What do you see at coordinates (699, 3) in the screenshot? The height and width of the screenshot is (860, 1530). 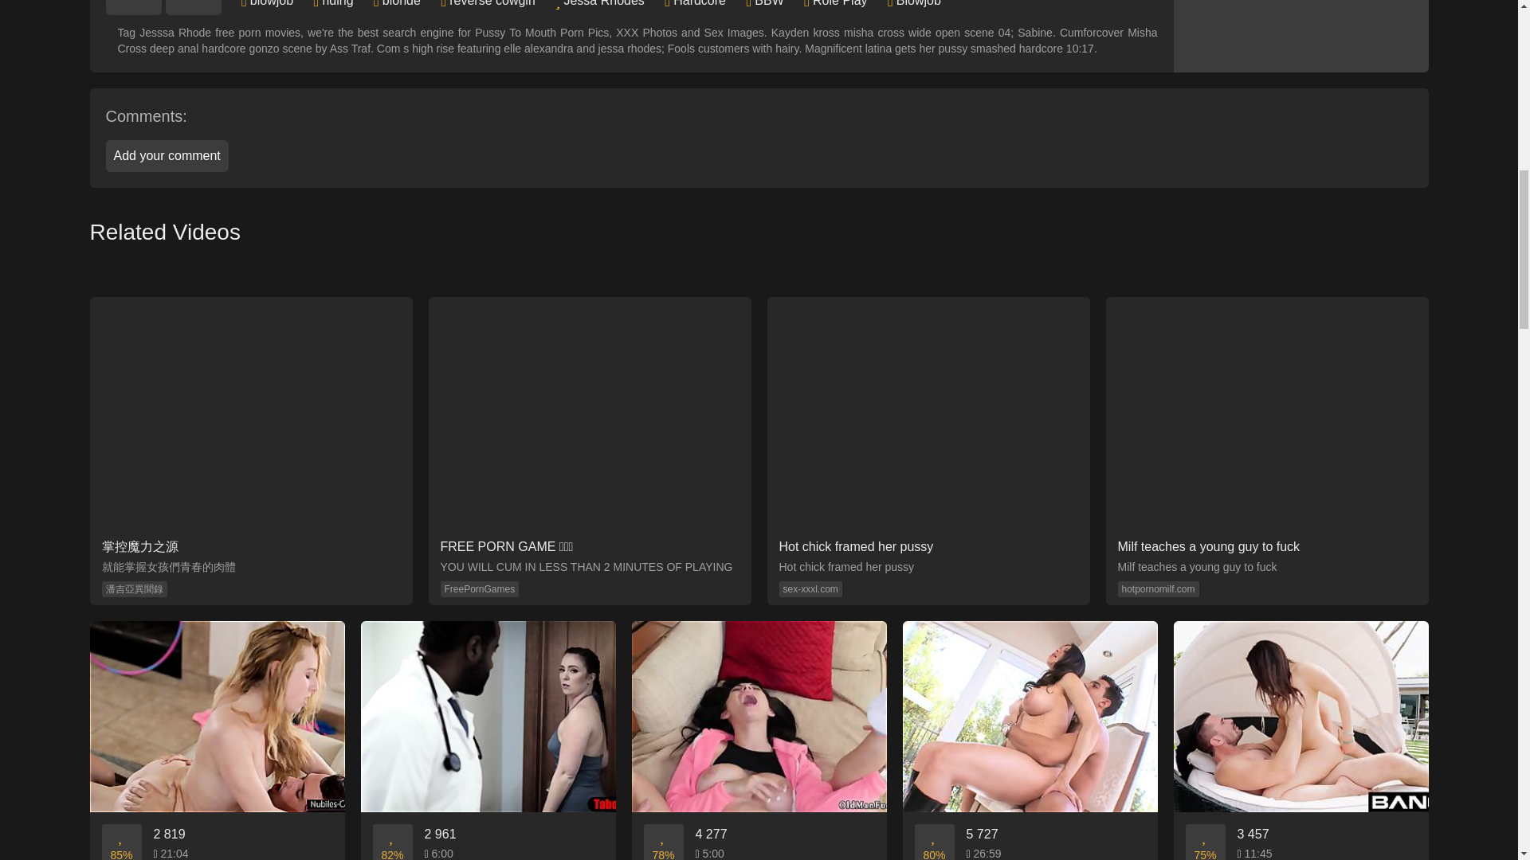 I see `Hardcore` at bounding box center [699, 3].